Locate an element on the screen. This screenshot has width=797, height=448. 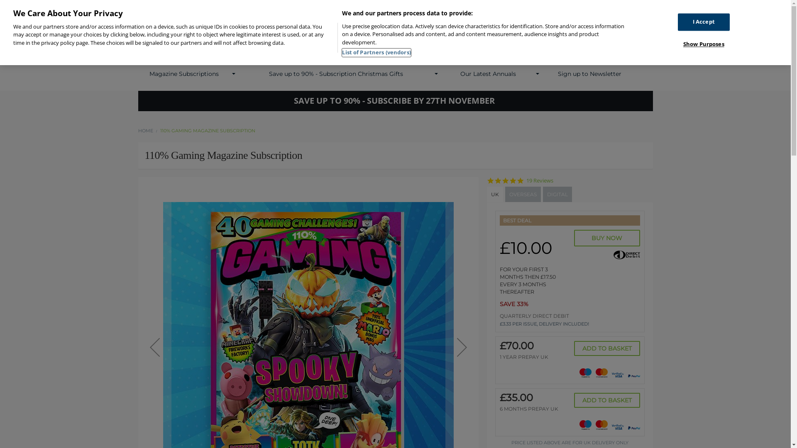
HOME is located at coordinates (145, 131).